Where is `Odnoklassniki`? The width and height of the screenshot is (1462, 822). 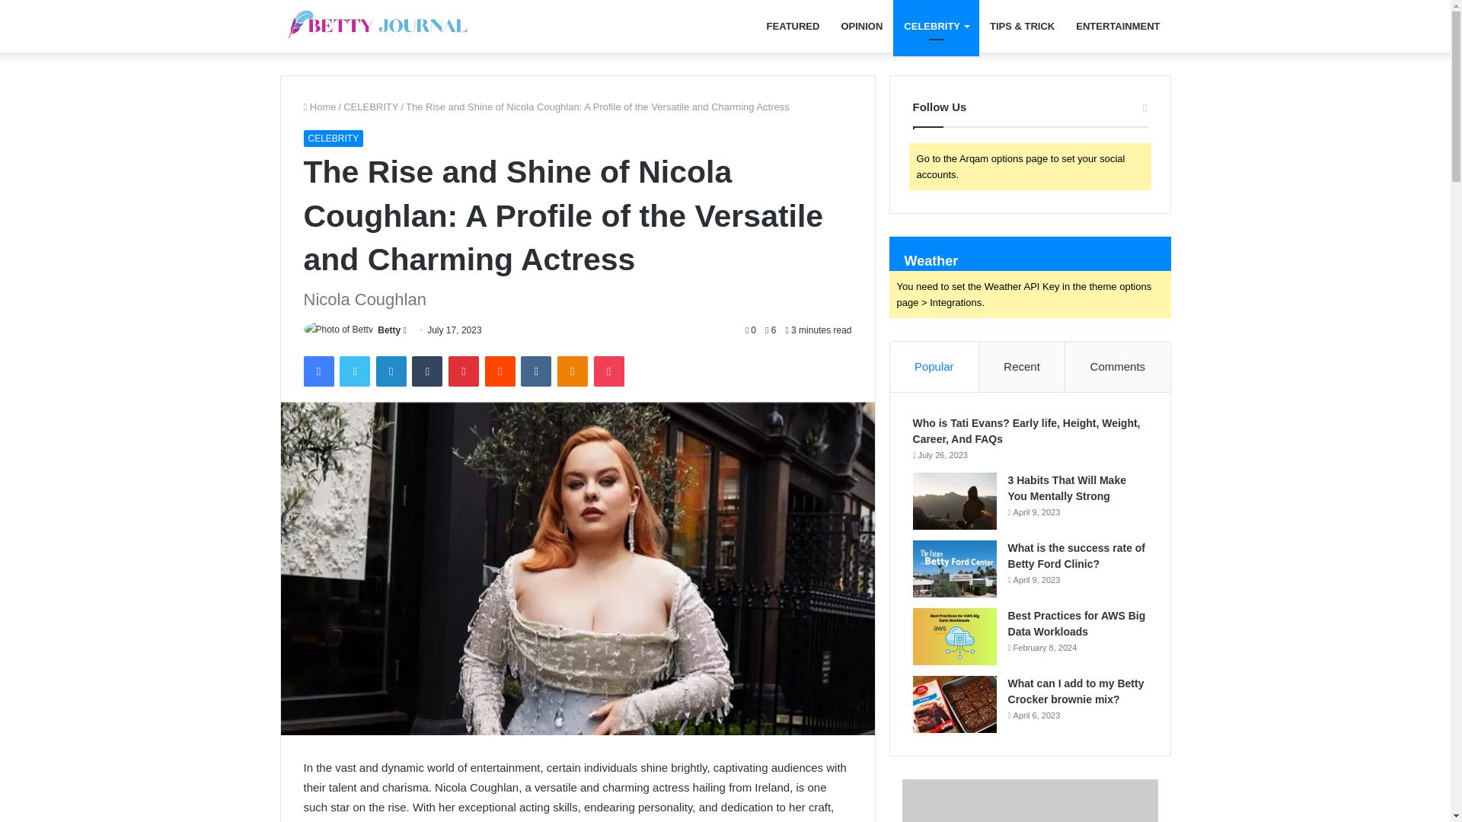 Odnoklassniki is located at coordinates (572, 371).